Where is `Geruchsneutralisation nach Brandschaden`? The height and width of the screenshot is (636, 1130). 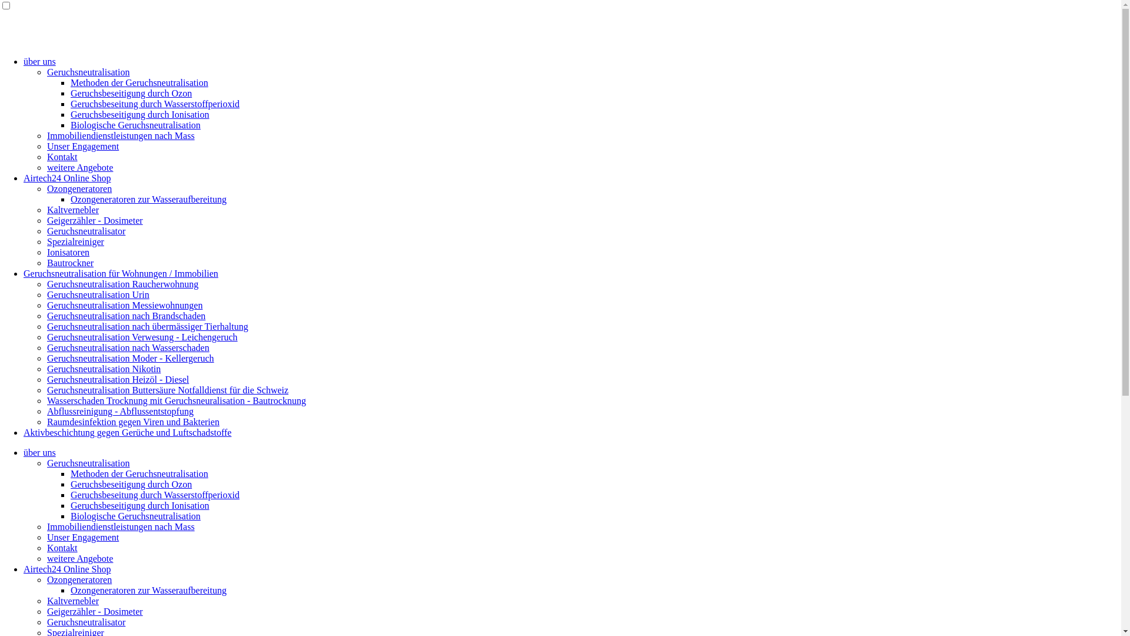 Geruchsneutralisation nach Brandschaden is located at coordinates (126, 316).